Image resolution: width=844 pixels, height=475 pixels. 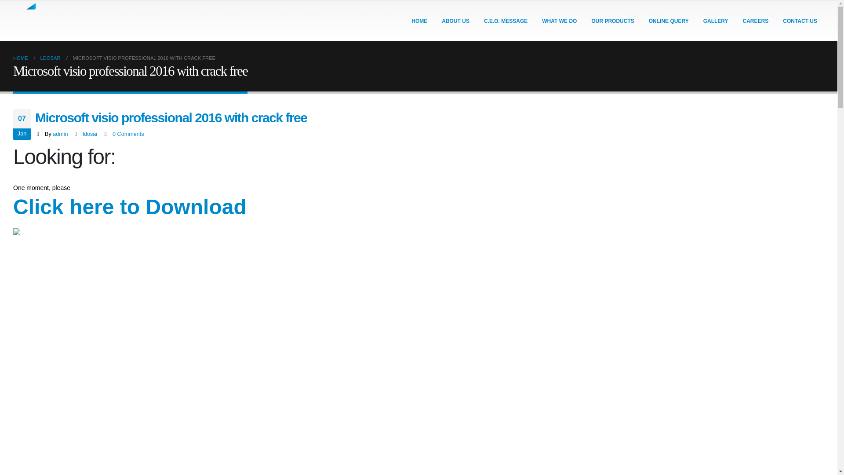 What do you see at coordinates (756, 21) in the screenshot?
I see `CAREERS` at bounding box center [756, 21].